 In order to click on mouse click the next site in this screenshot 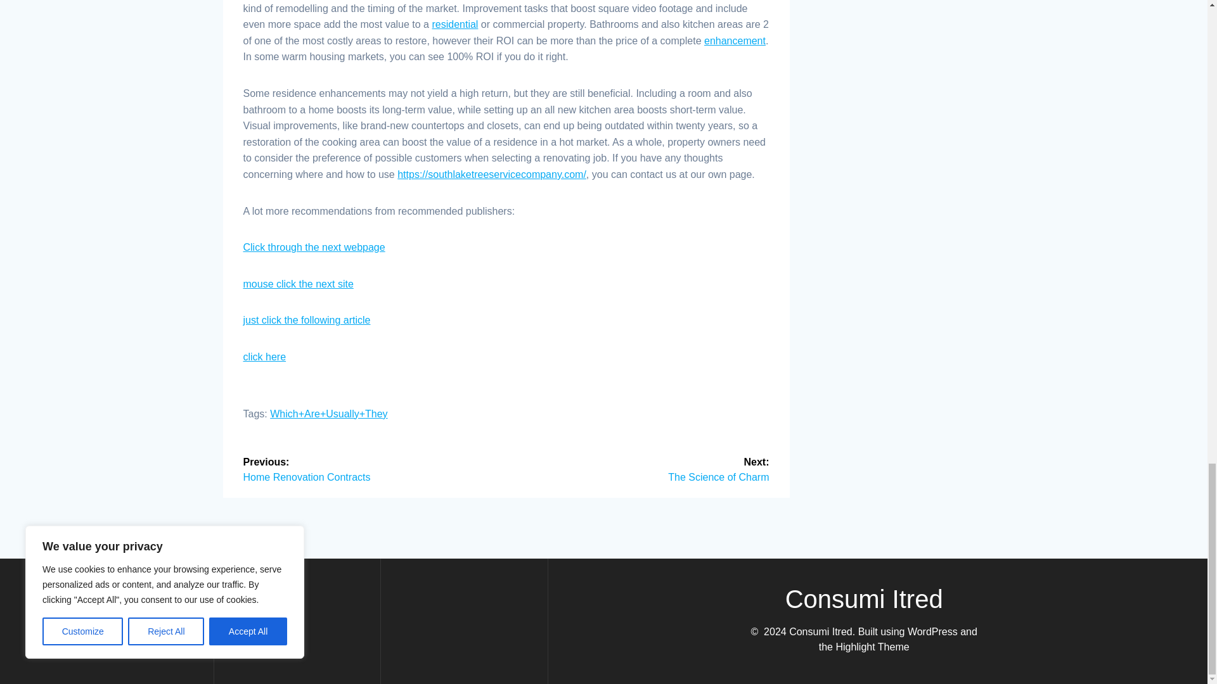, I will do `click(299, 284)`.